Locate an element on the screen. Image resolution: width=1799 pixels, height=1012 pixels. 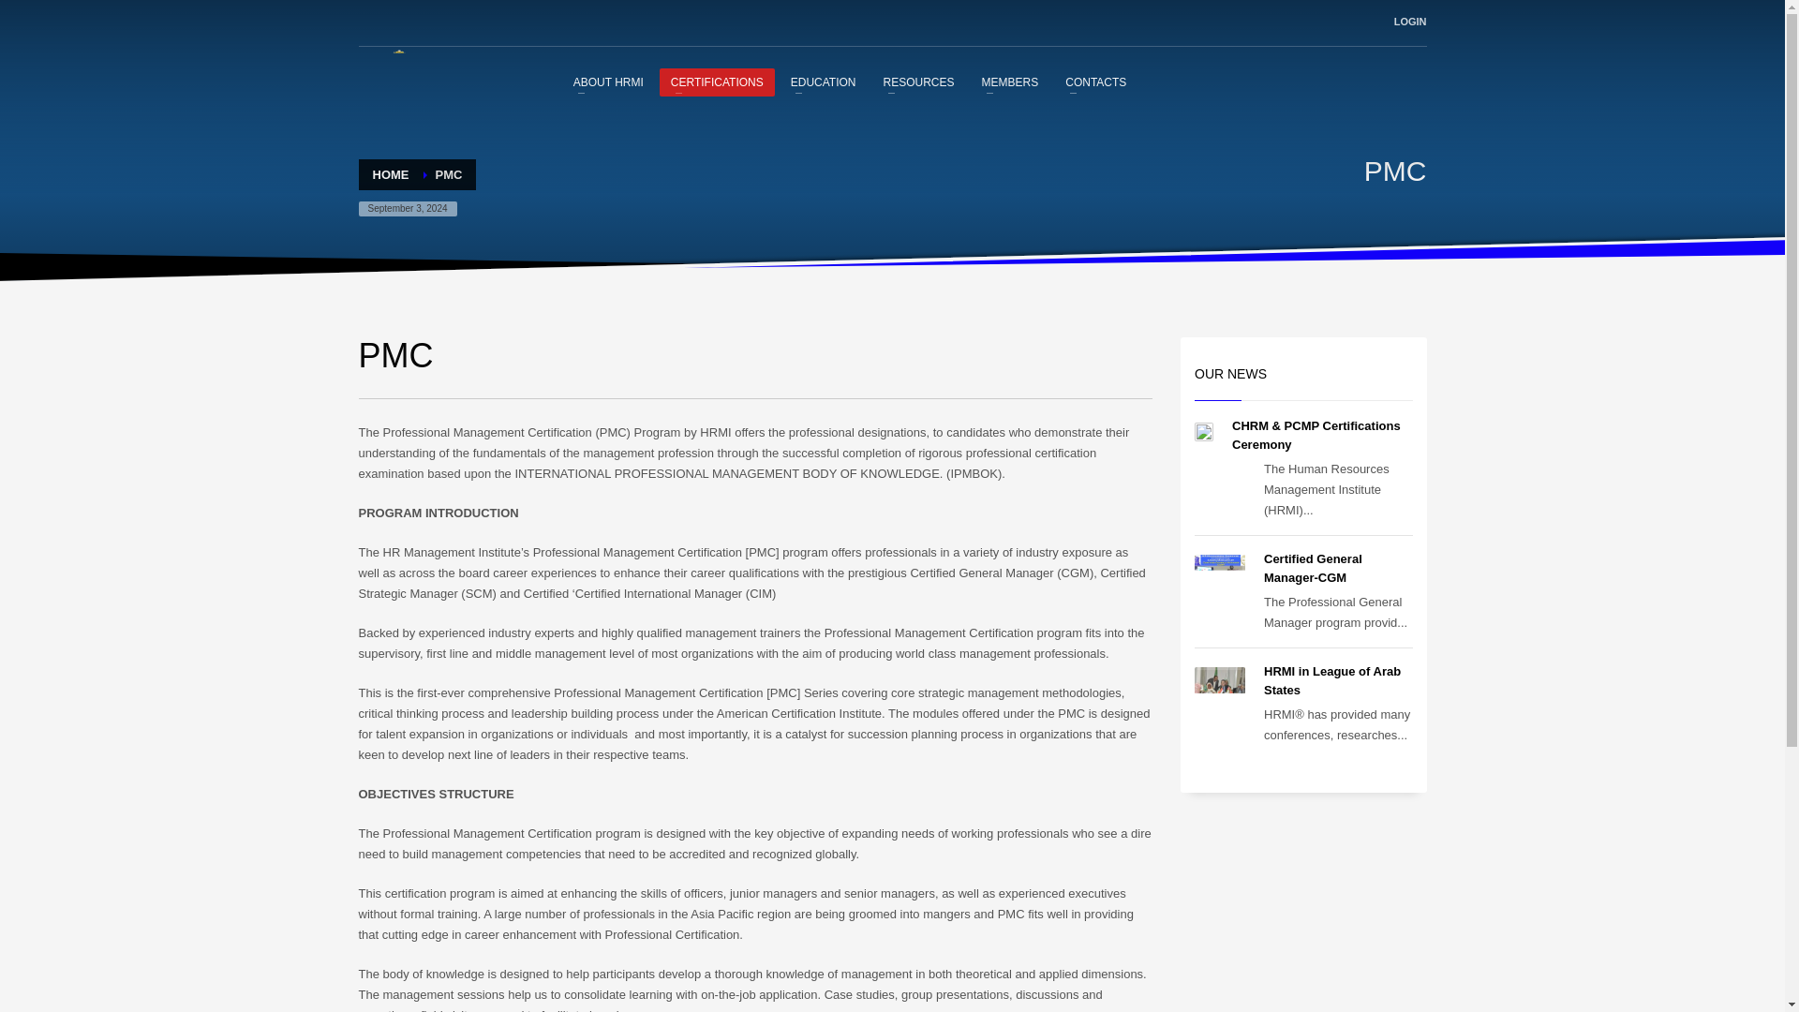
CERTIFICATIONS is located at coordinates (718, 82).